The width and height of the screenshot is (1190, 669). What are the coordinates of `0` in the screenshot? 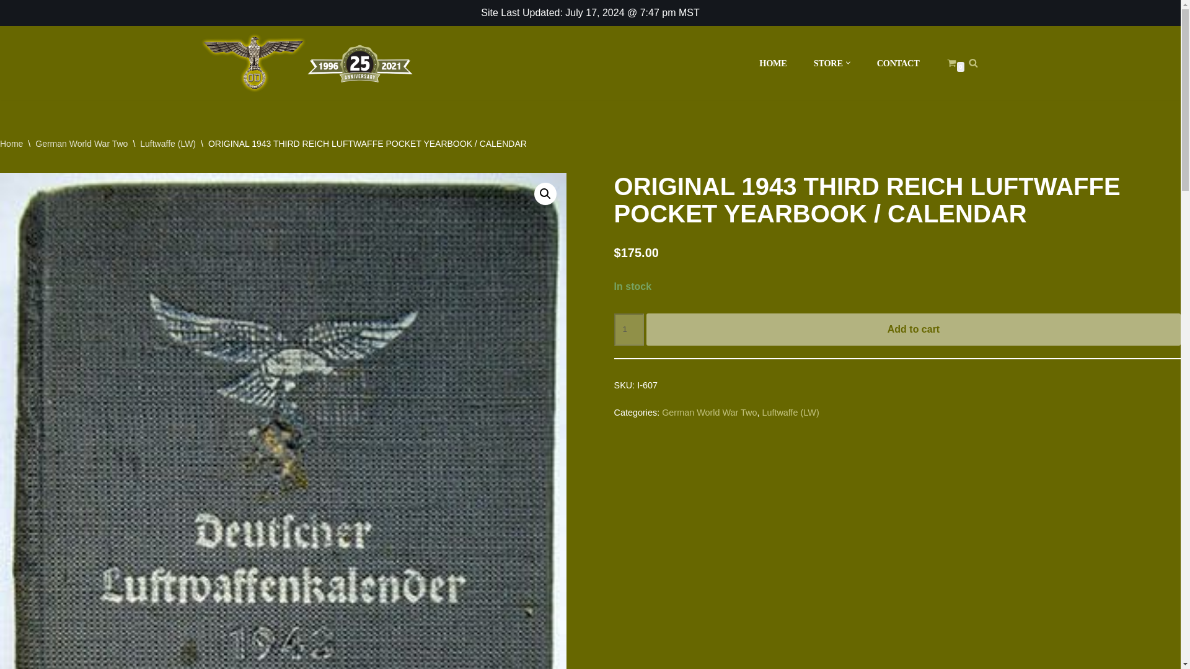 It's located at (952, 63).